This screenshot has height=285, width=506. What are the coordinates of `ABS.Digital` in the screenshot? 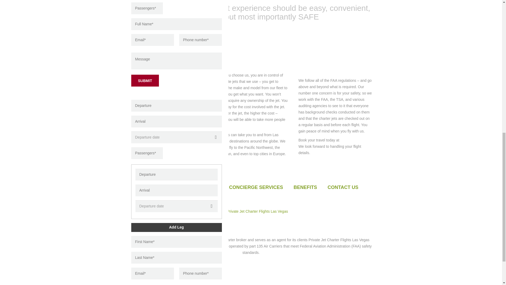 It's located at (276, 220).